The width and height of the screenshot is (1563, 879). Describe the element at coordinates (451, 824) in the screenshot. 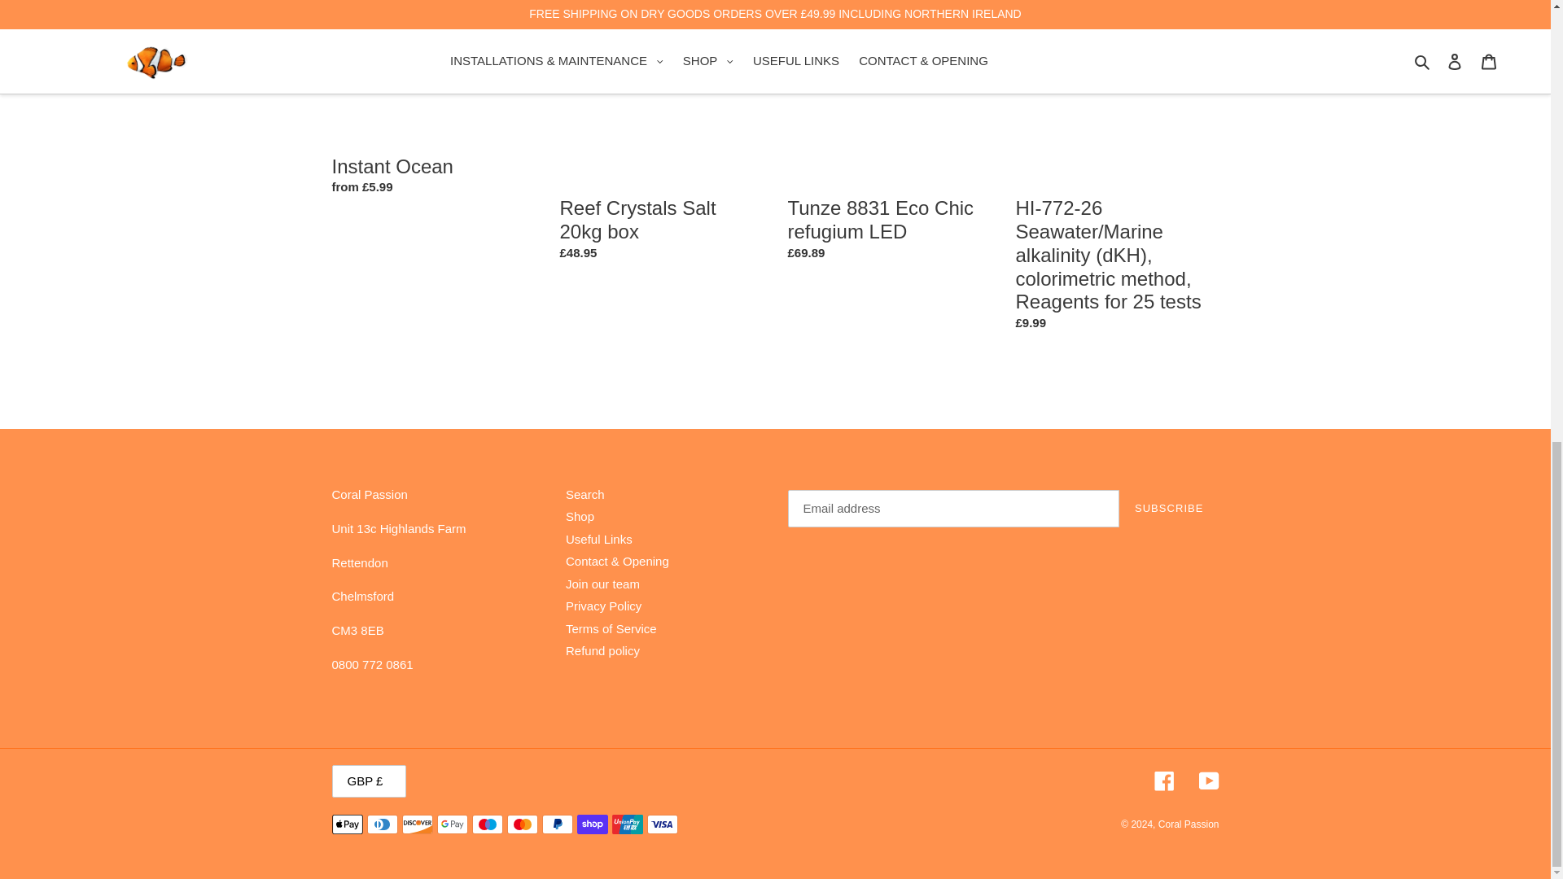

I see `Google Pay` at that location.